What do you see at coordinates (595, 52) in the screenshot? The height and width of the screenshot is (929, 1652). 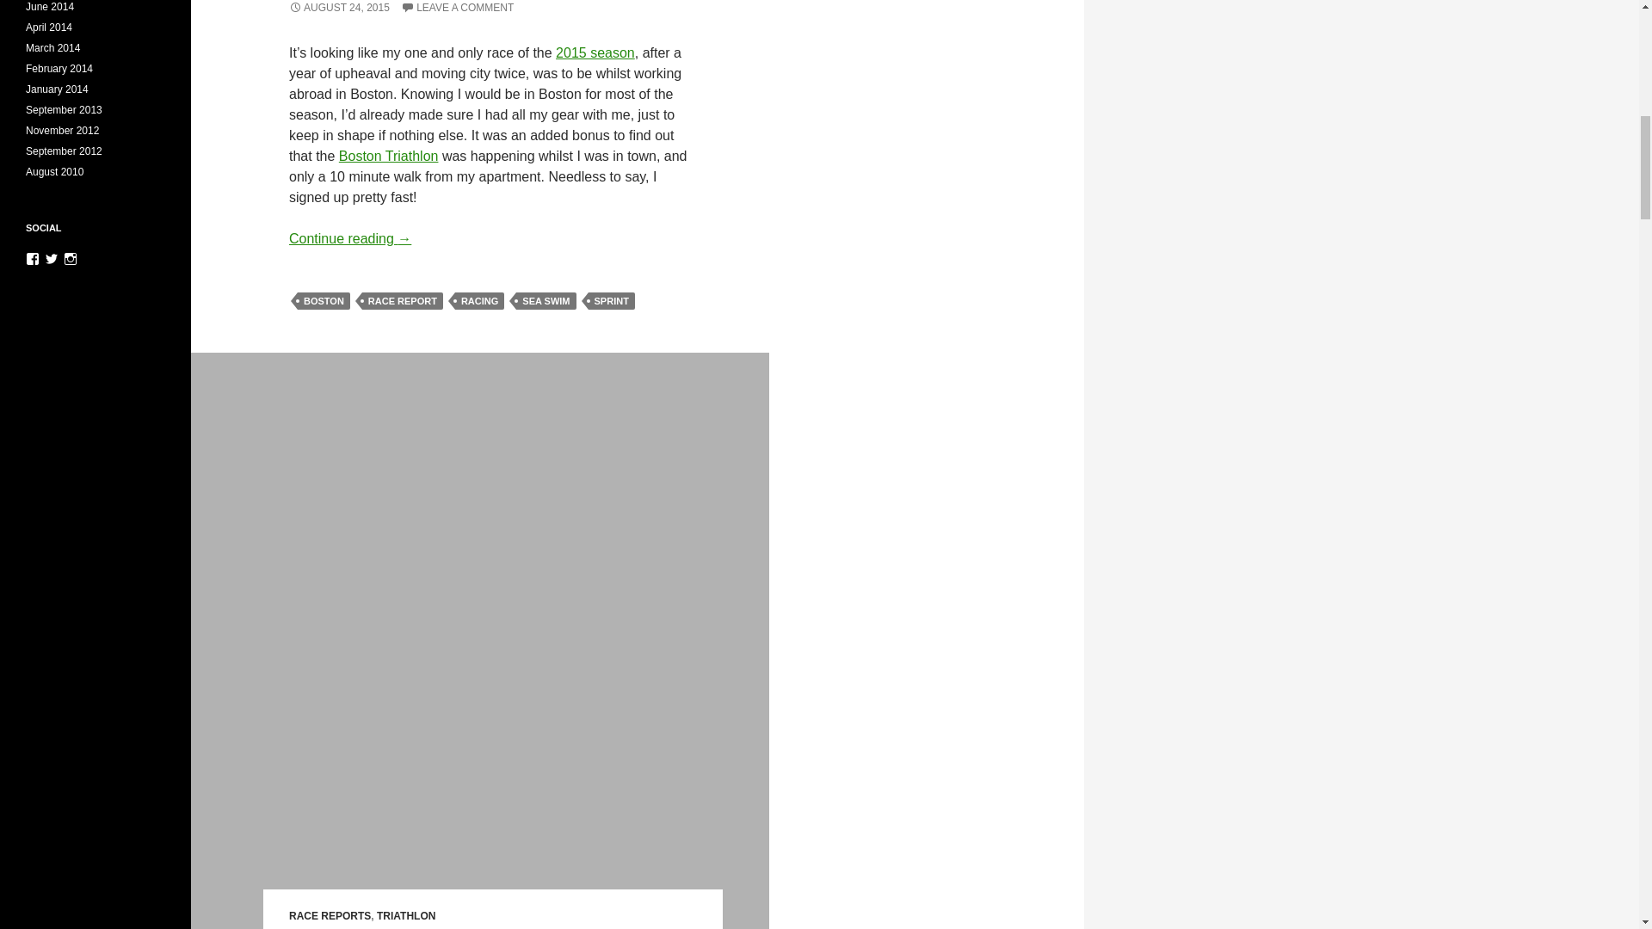 I see `2015 season` at bounding box center [595, 52].